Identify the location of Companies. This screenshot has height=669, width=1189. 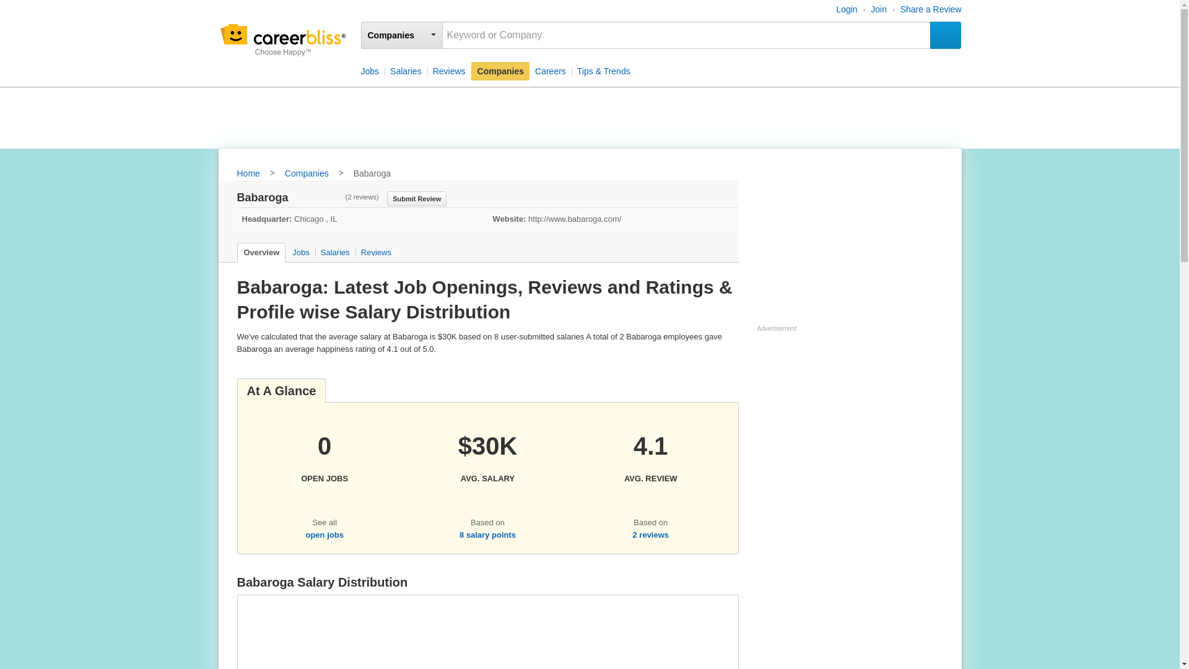
(307, 174).